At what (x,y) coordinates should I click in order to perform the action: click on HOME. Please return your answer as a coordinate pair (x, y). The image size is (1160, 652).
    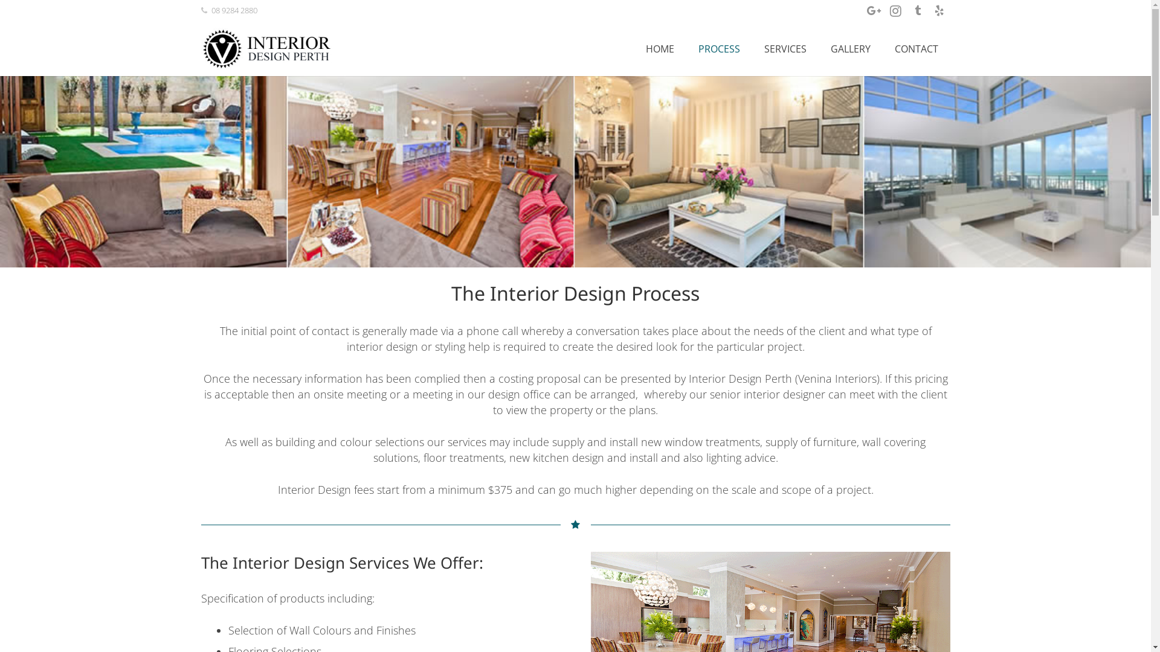
    Looking at the image, I should click on (660, 49).